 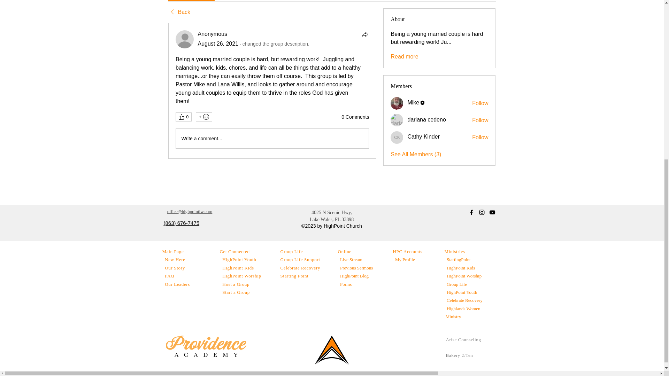 I want to click on Cathy Kinder, so click(x=423, y=136).